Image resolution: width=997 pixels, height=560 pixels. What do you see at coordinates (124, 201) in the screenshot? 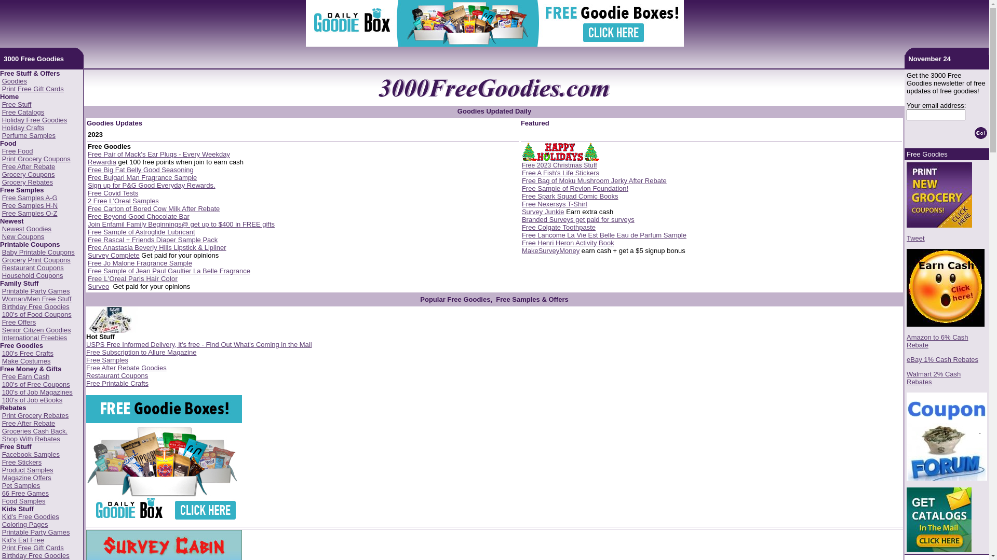
I see `2 Free L'Oreal Samples` at bounding box center [124, 201].